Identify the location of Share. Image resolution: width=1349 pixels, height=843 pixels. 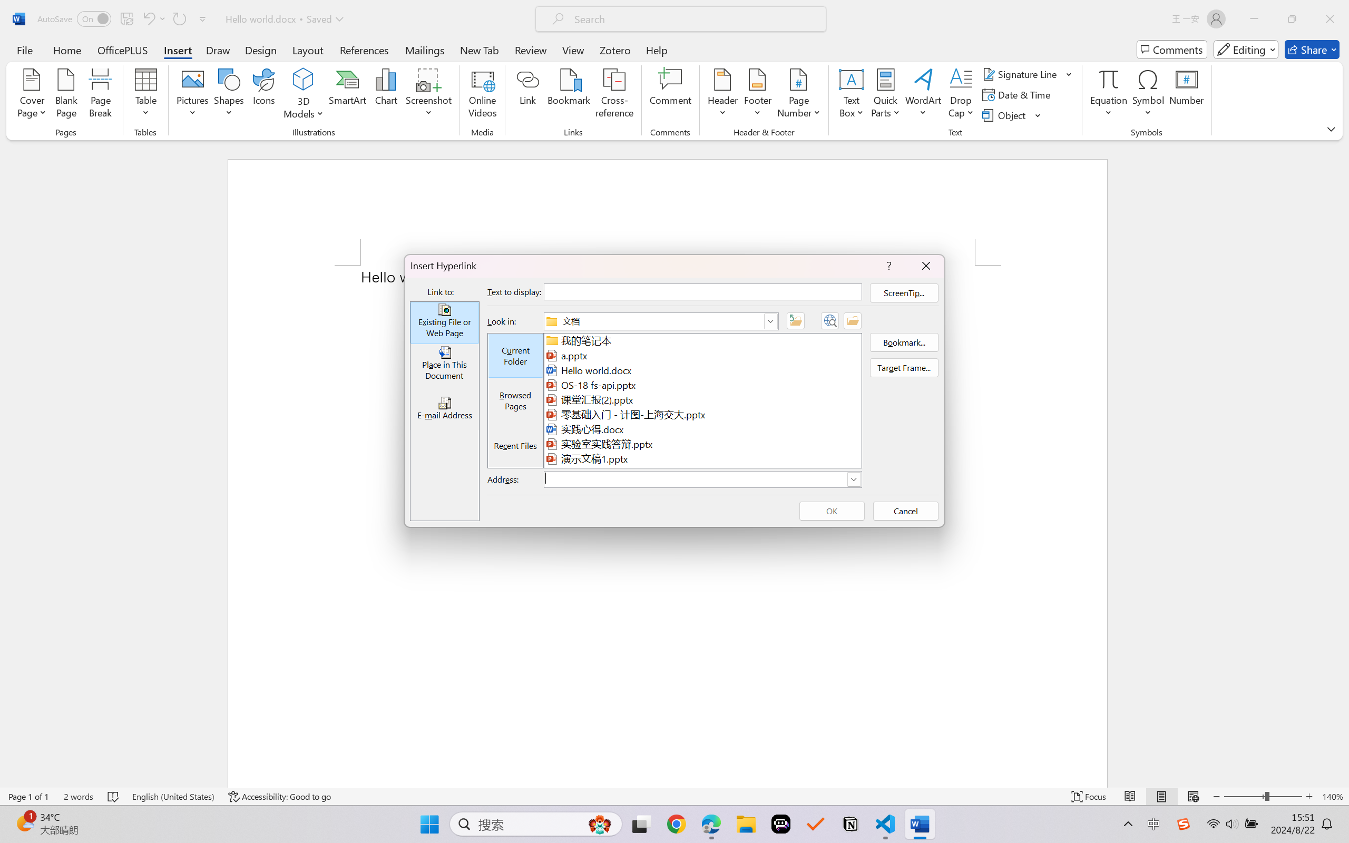
(1312, 50).